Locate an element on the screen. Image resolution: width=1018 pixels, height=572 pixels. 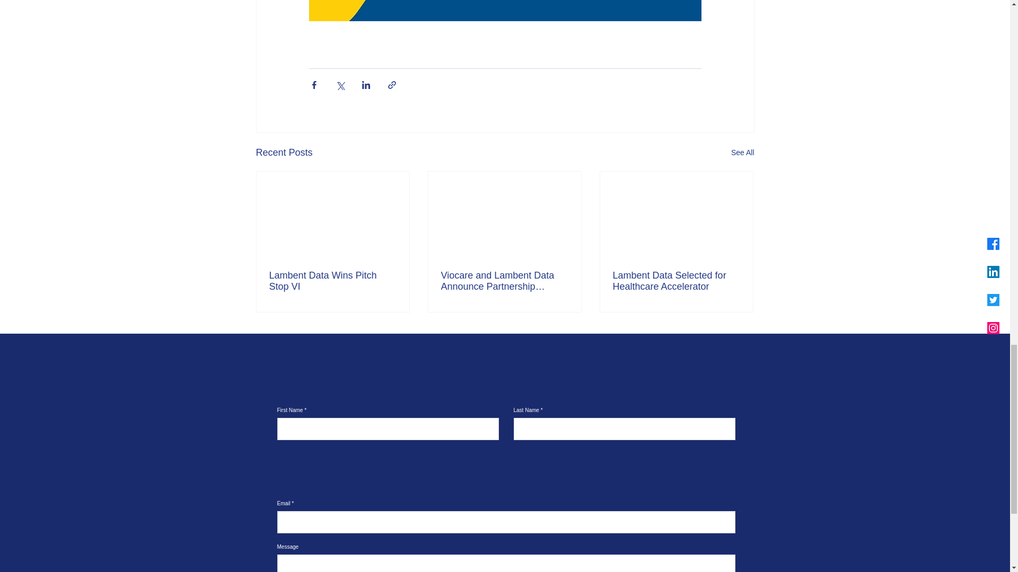
See All is located at coordinates (742, 153).